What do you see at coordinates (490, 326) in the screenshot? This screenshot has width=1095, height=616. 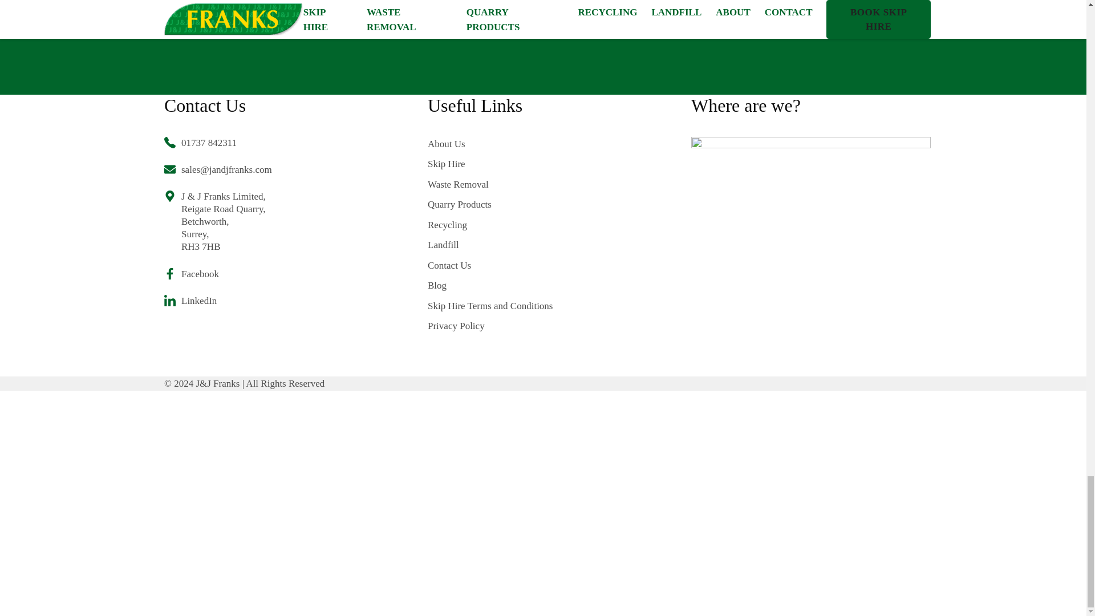 I see `Privacy Policy` at bounding box center [490, 326].